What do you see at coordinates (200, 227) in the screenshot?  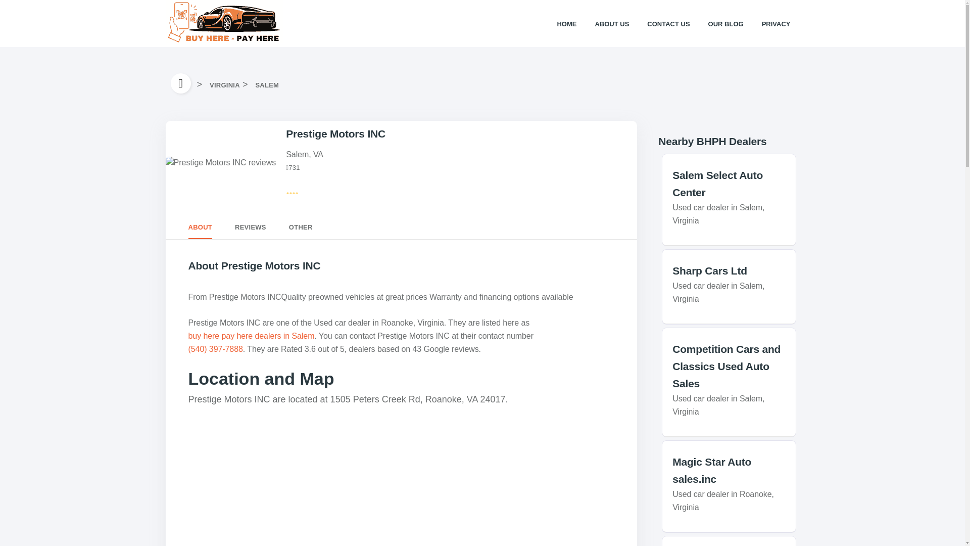 I see `ABOUT` at bounding box center [200, 227].